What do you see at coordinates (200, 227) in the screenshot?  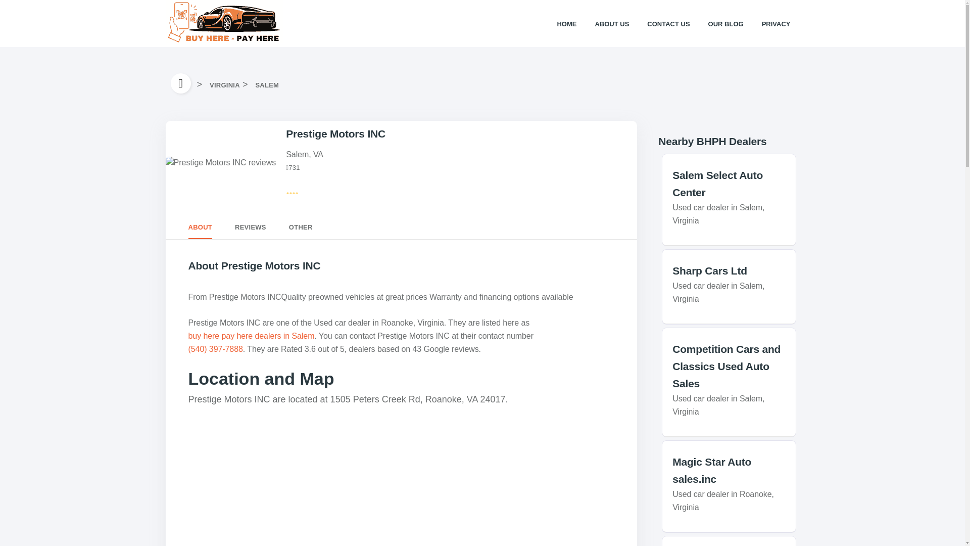 I see `ABOUT` at bounding box center [200, 227].